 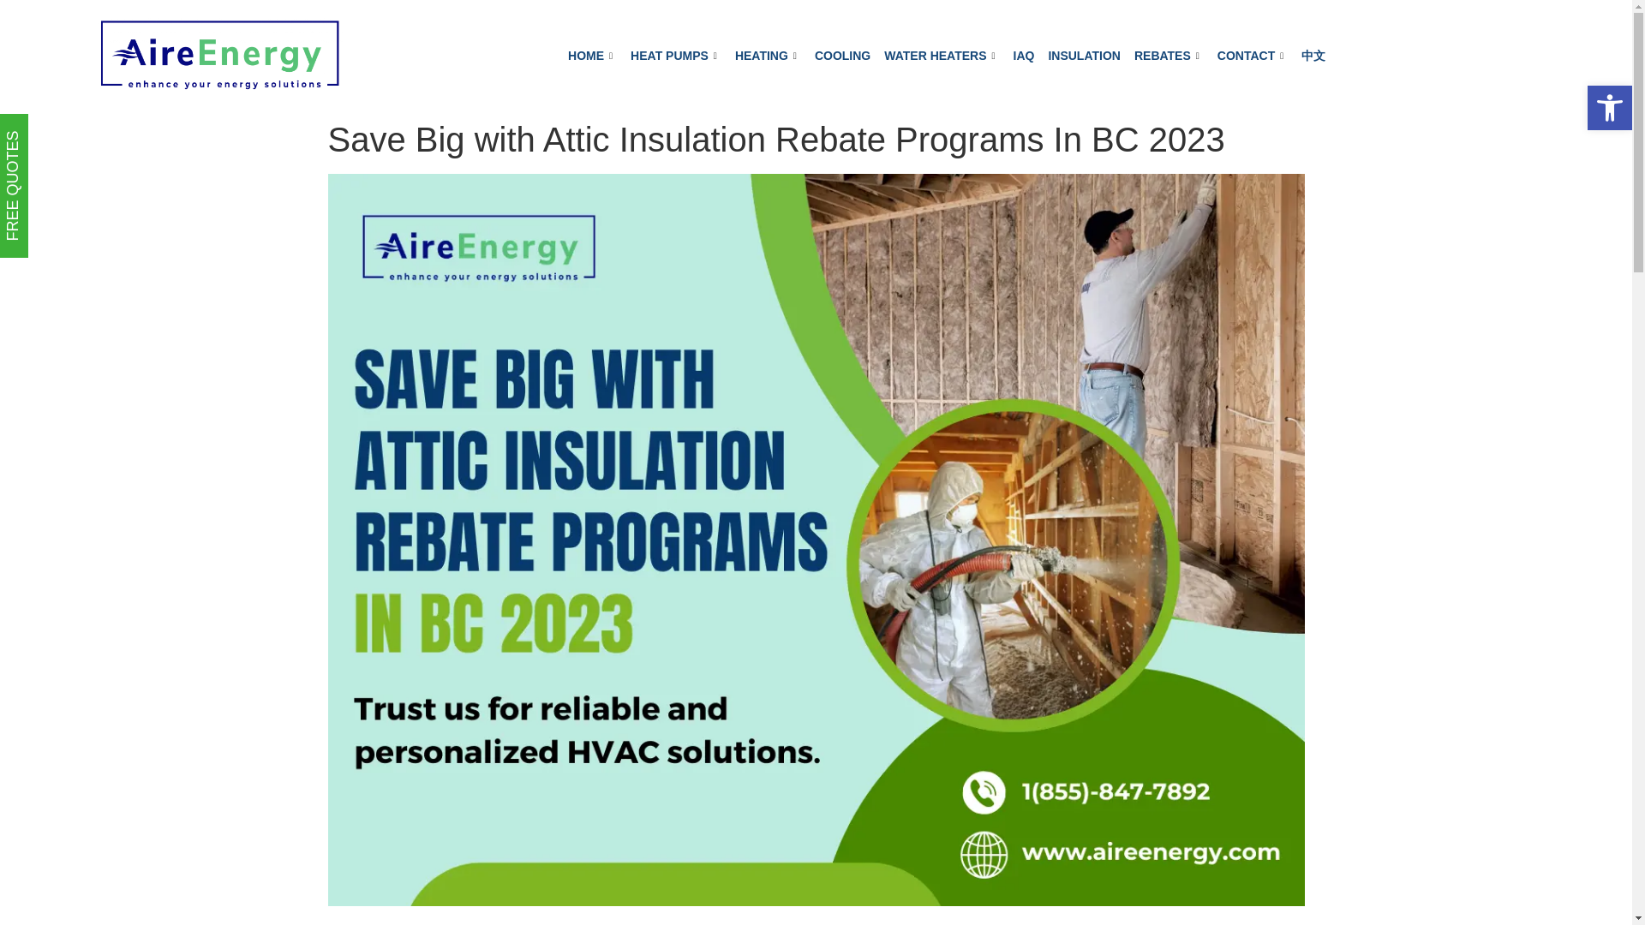 What do you see at coordinates (1253, 55) in the screenshot?
I see `CONTACT` at bounding box center [1253, 55].